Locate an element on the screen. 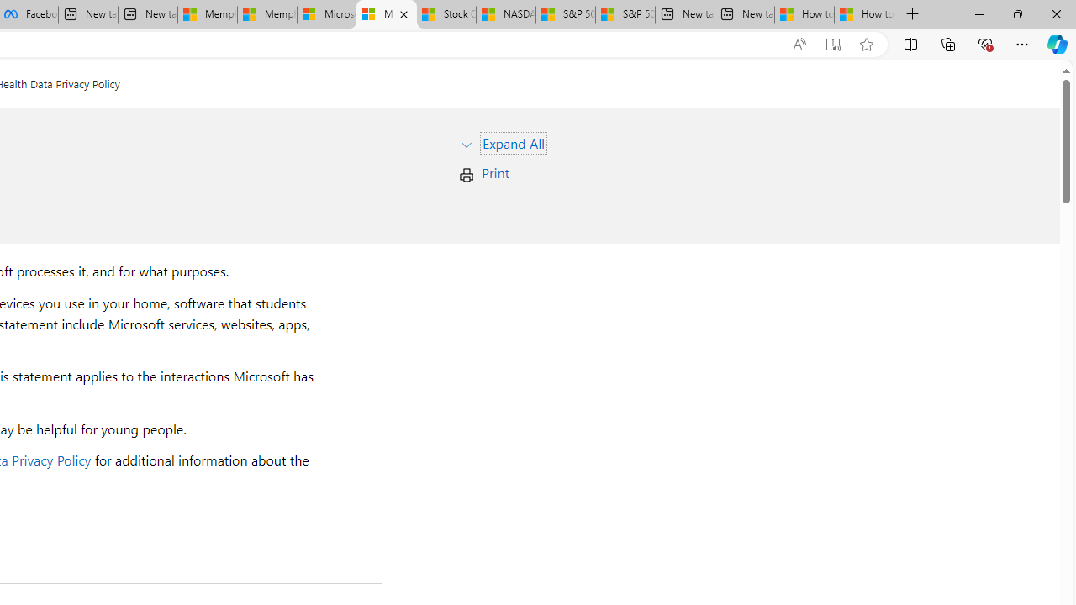  Read aloud this page (Ctrl+Shift+U) is located at coordinates (799, 45).